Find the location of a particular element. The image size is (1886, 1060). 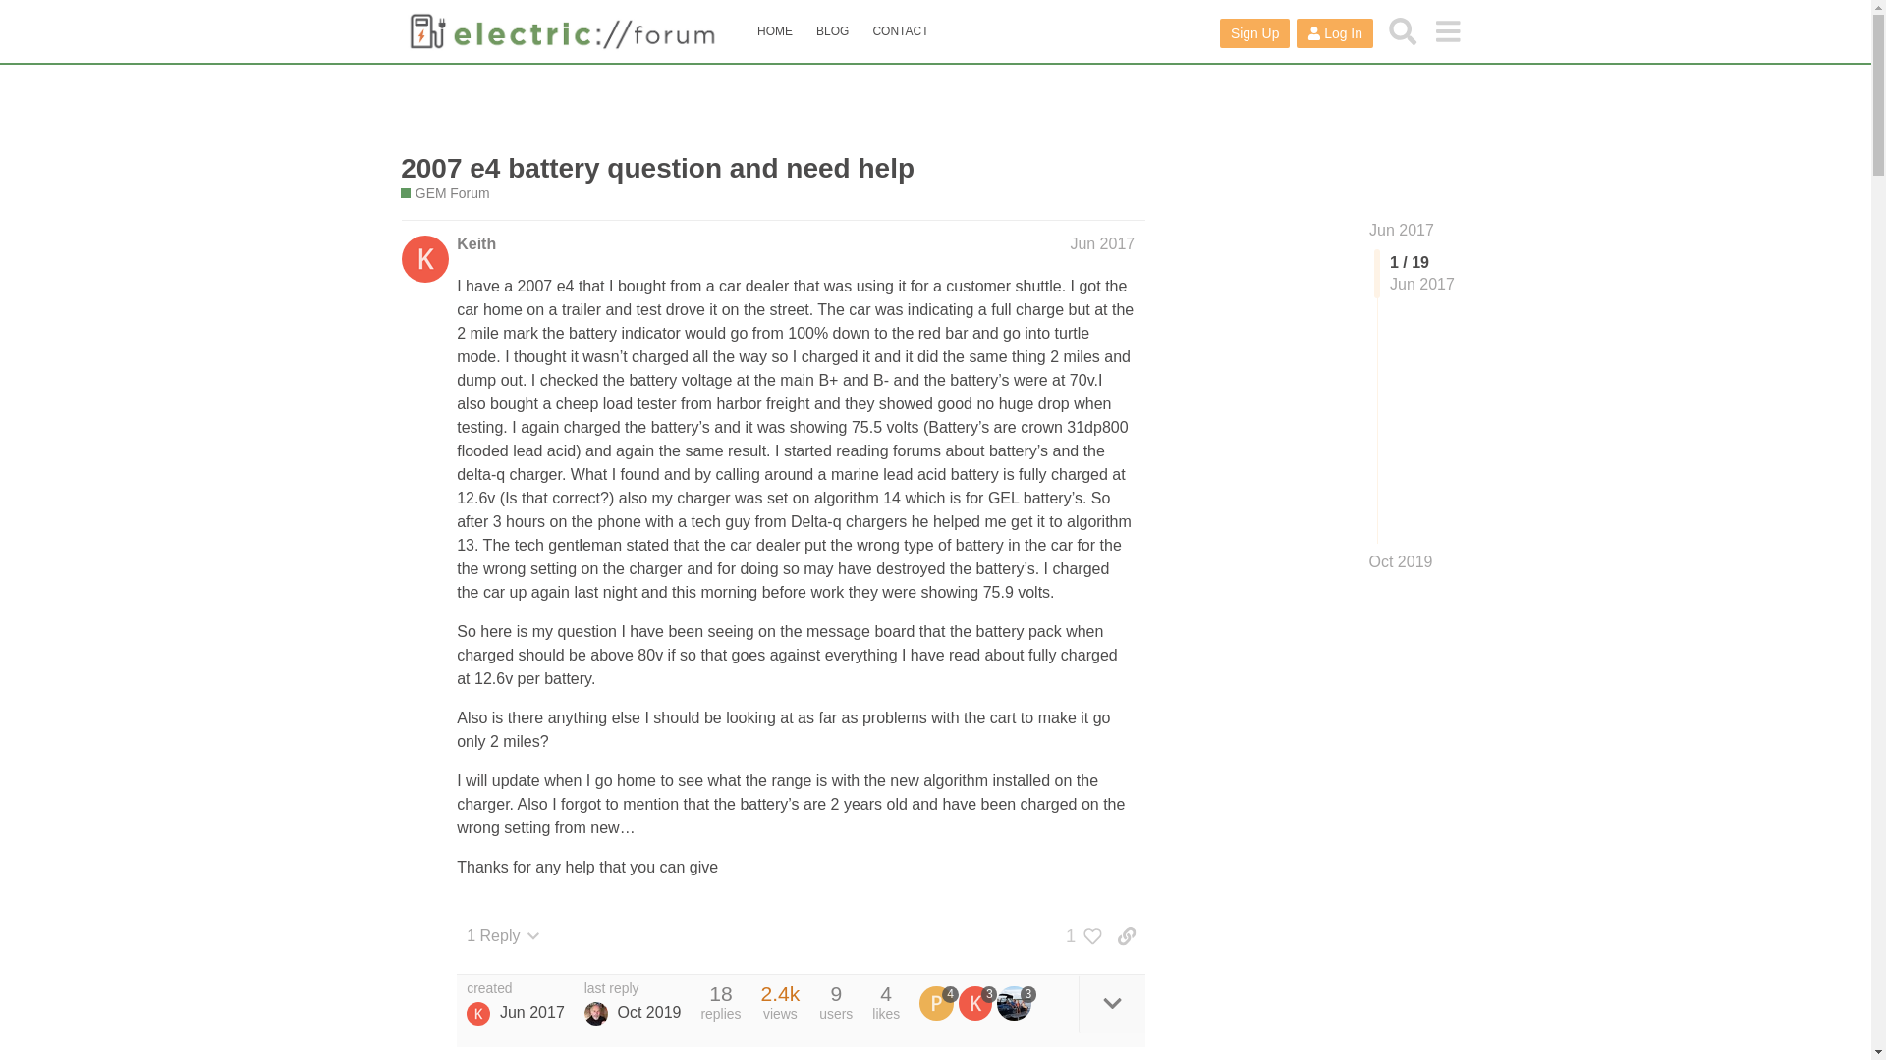

2007 e4 battery question and need help is located at coordinates (657, 167).